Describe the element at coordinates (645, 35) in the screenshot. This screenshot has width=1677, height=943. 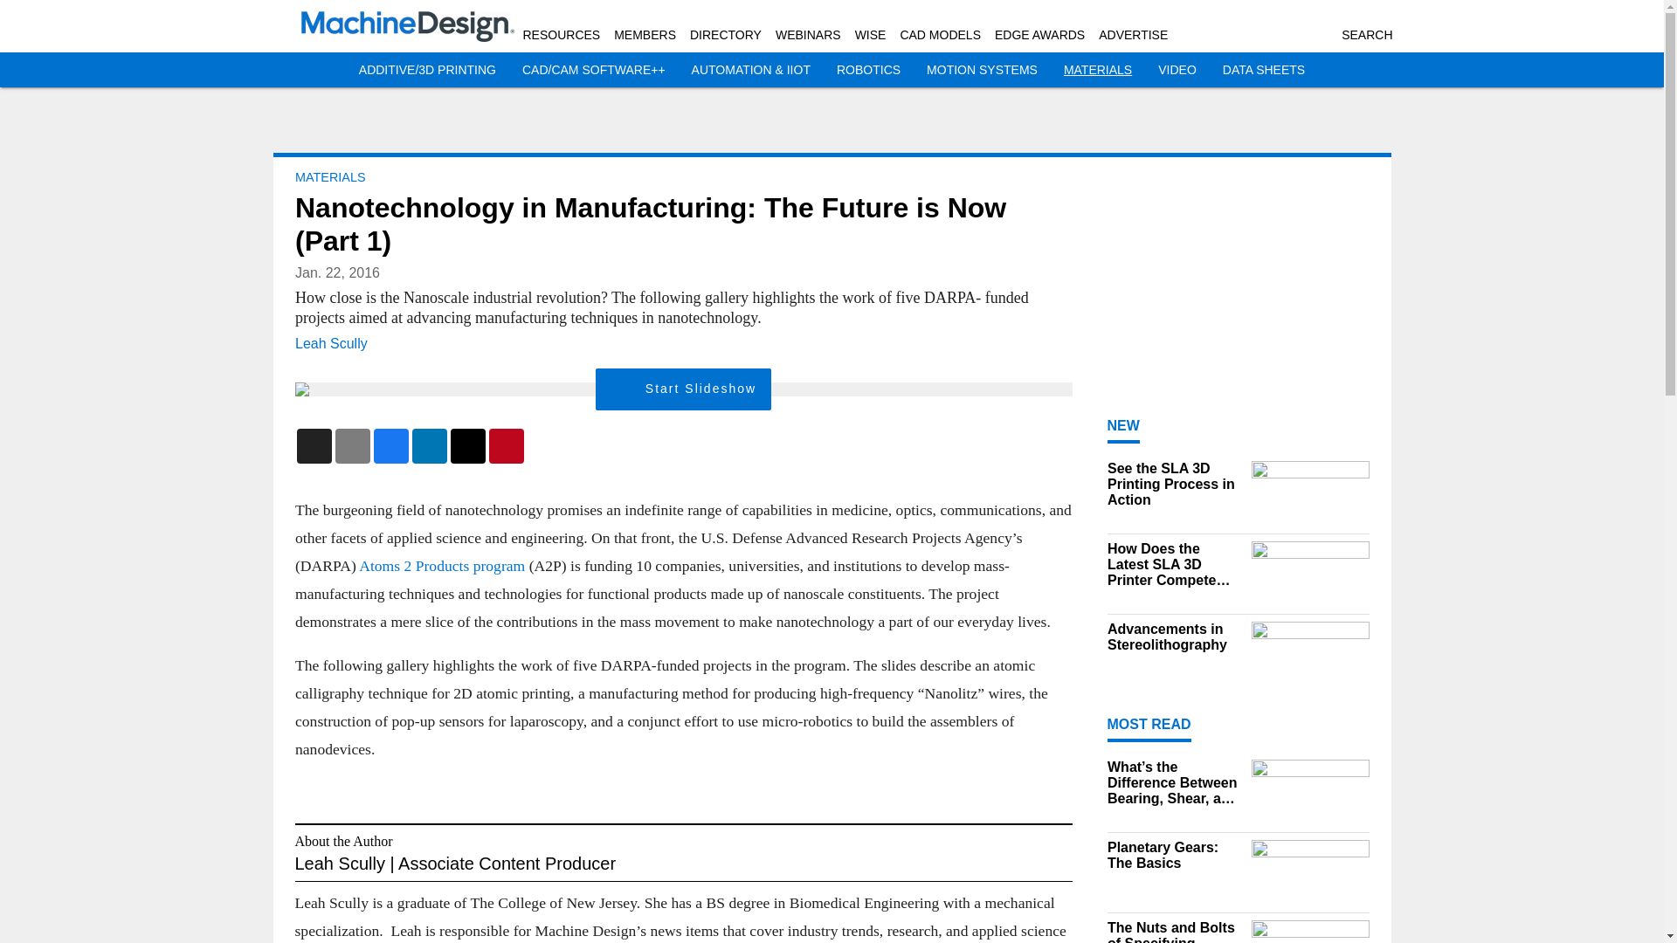
I see `MEMBERS` at that location.